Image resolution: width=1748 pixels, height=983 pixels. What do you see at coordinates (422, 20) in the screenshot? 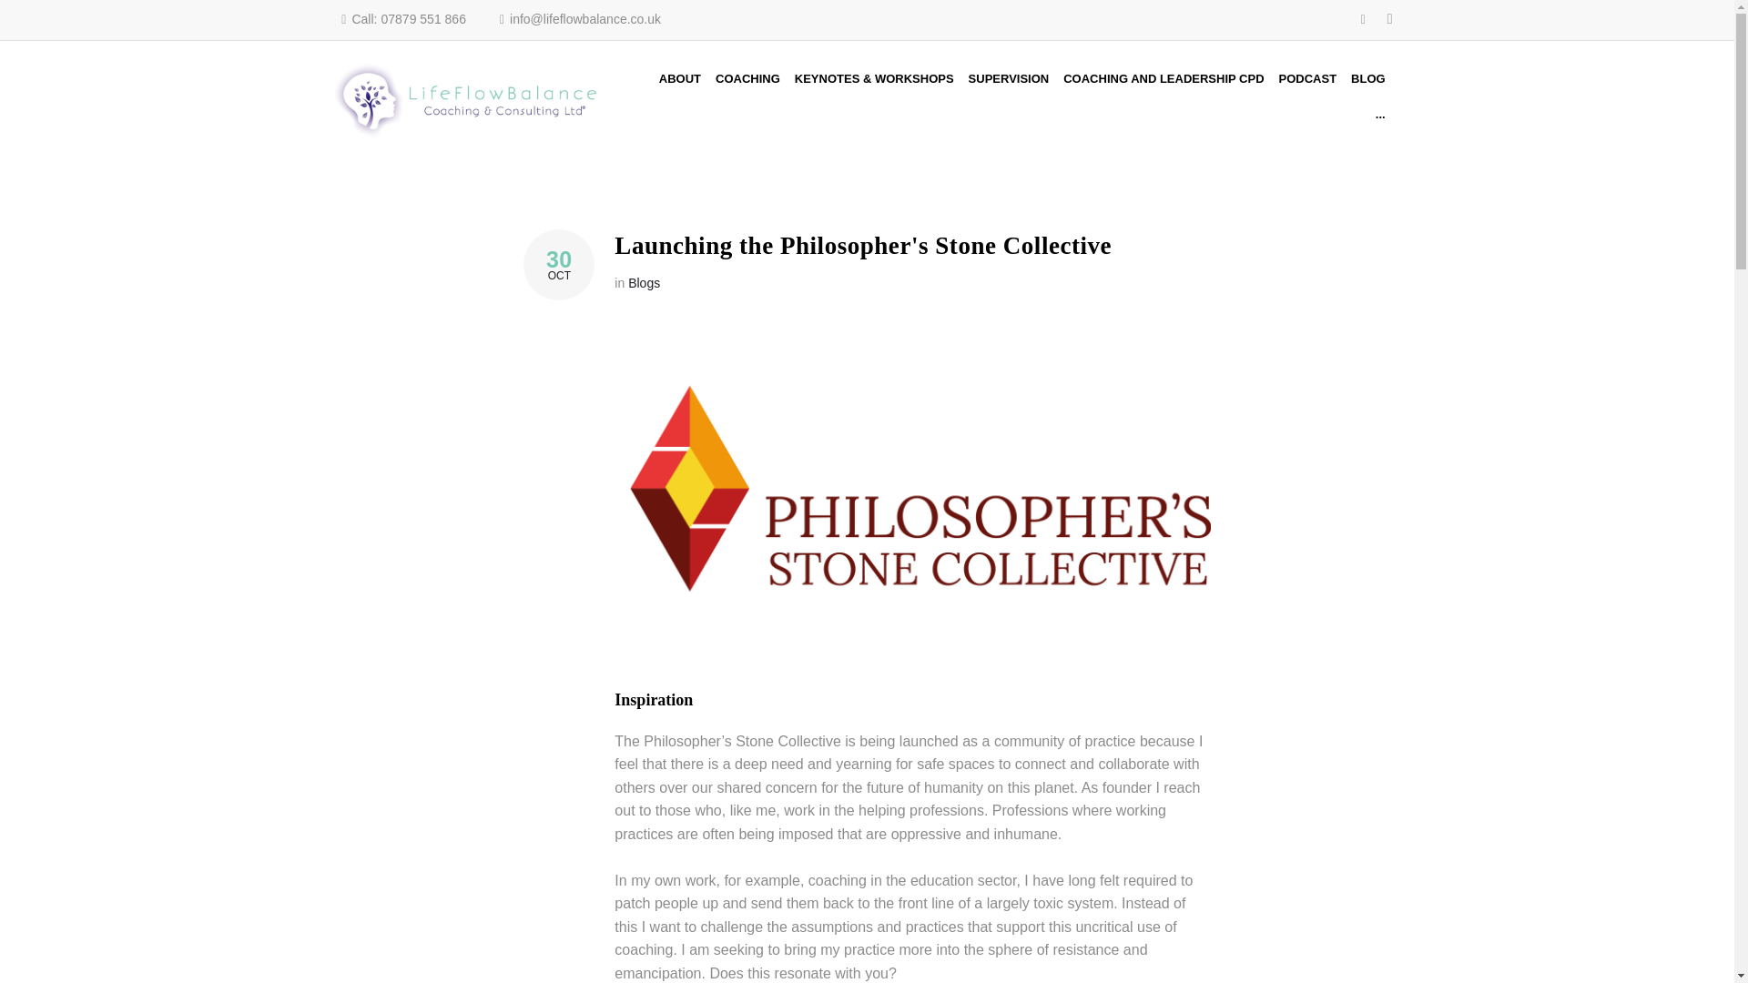
I see `COACHING` at bounding box center [422, 20].